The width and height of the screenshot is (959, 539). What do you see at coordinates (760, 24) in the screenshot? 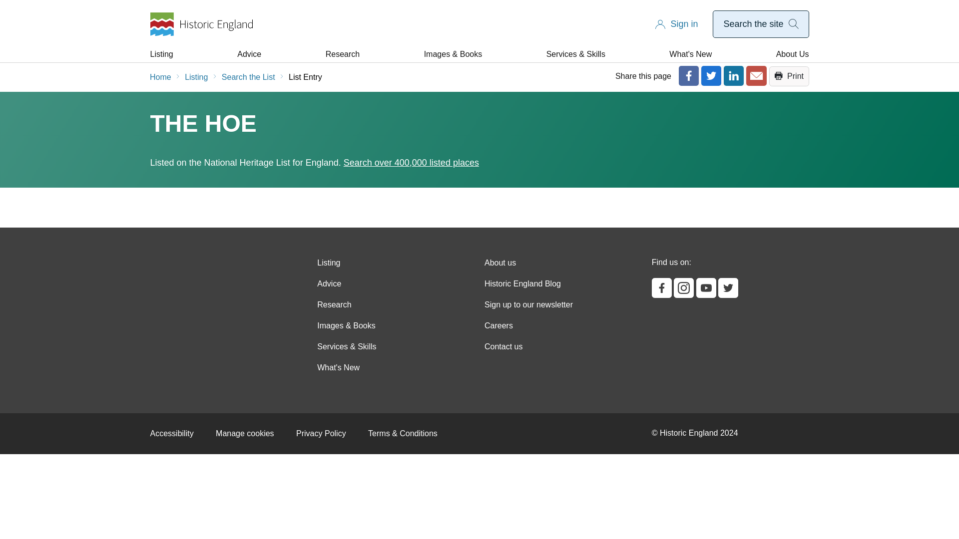
I see `Search the site` at bounding box center [760, 24].